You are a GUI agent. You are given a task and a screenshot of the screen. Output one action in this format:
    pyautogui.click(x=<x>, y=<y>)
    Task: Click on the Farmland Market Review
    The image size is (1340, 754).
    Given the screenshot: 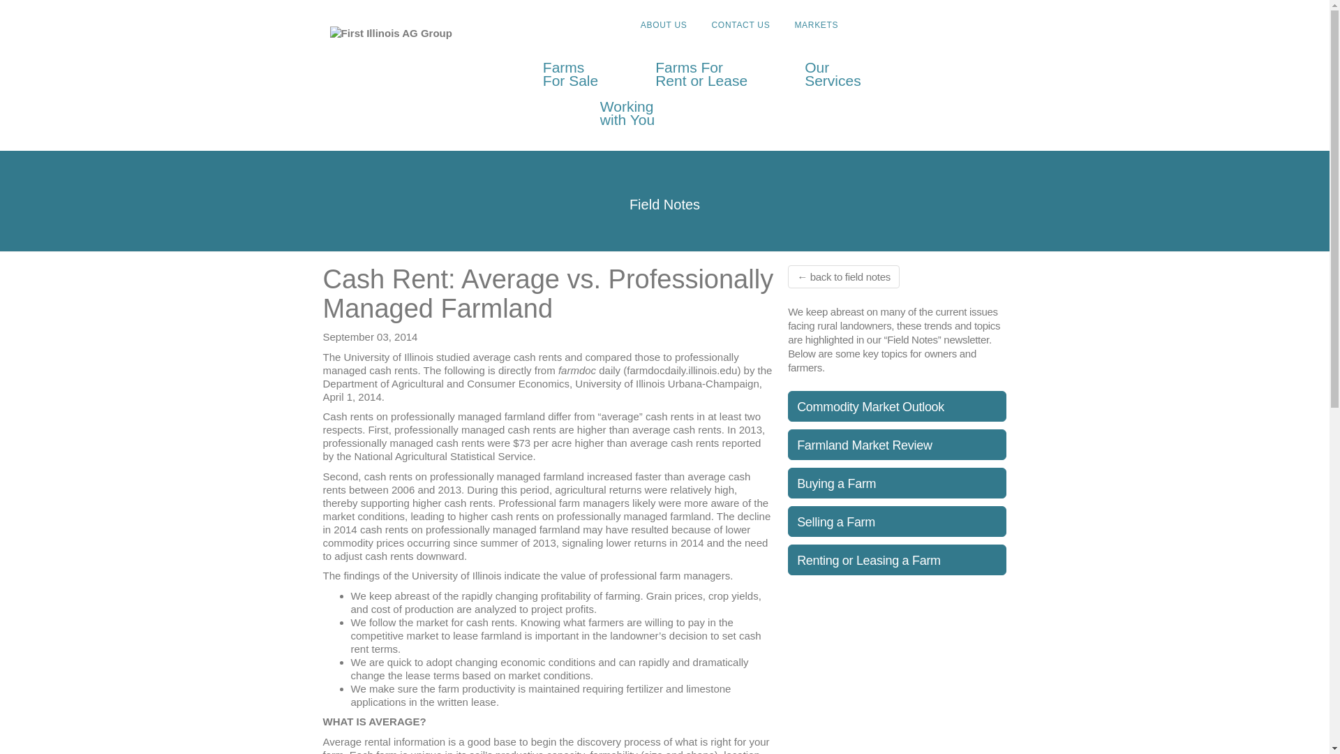 What is the action you would take?
    pyautogui.click(x=817, y=25)
    